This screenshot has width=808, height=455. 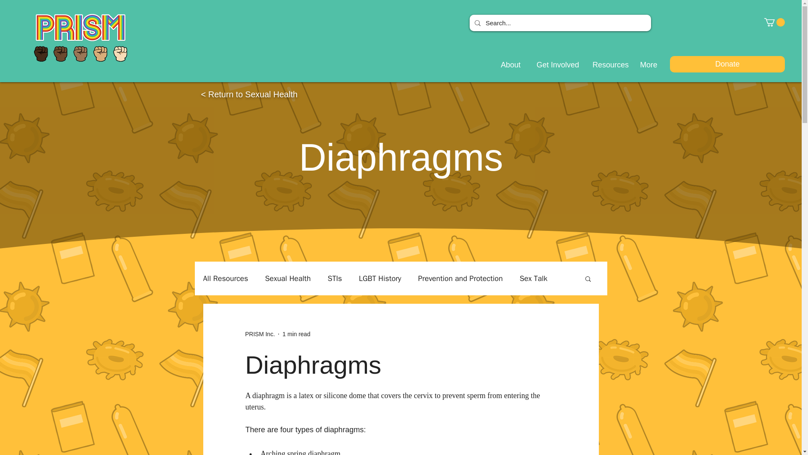 I want to click on LGBT History, so click(x=380, y=278).